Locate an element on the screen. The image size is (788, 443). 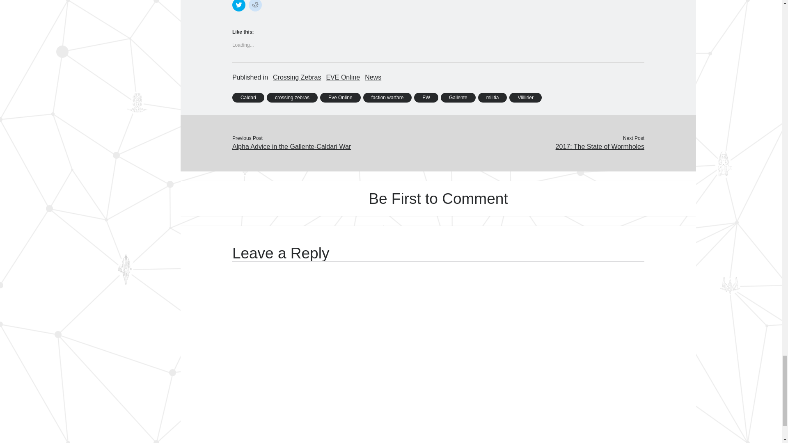
View all posts tagged FW is located at coordinates (426, 97).